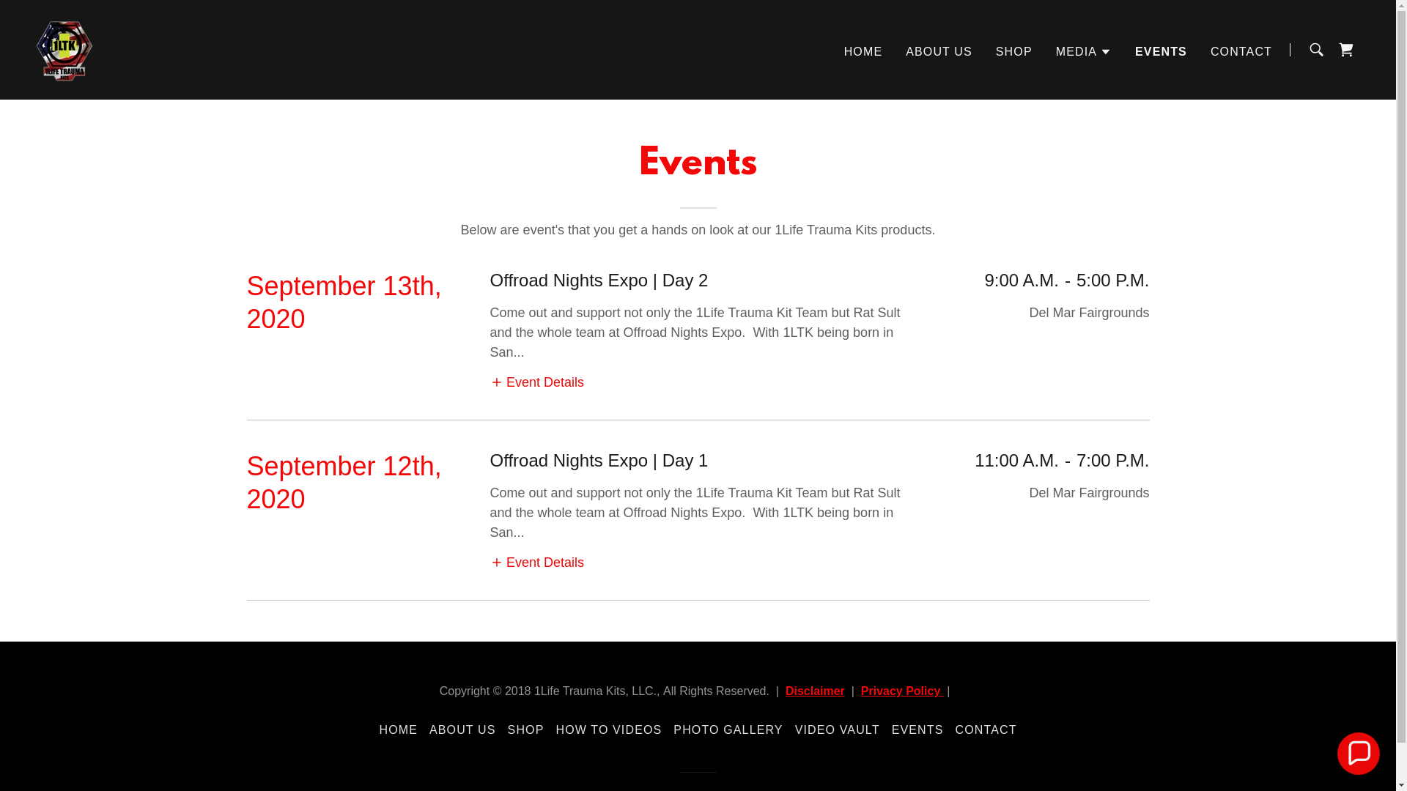 The image size is (1407, 791). Describe the element at coordinates (863, 51) in the screenshot. I see `HOME` at that location.